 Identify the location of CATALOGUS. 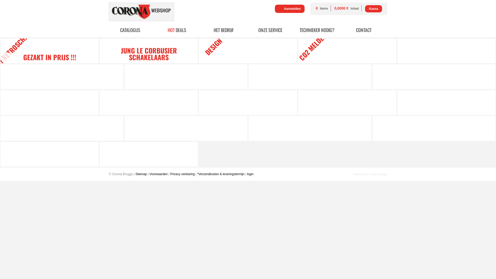
(130, 30).